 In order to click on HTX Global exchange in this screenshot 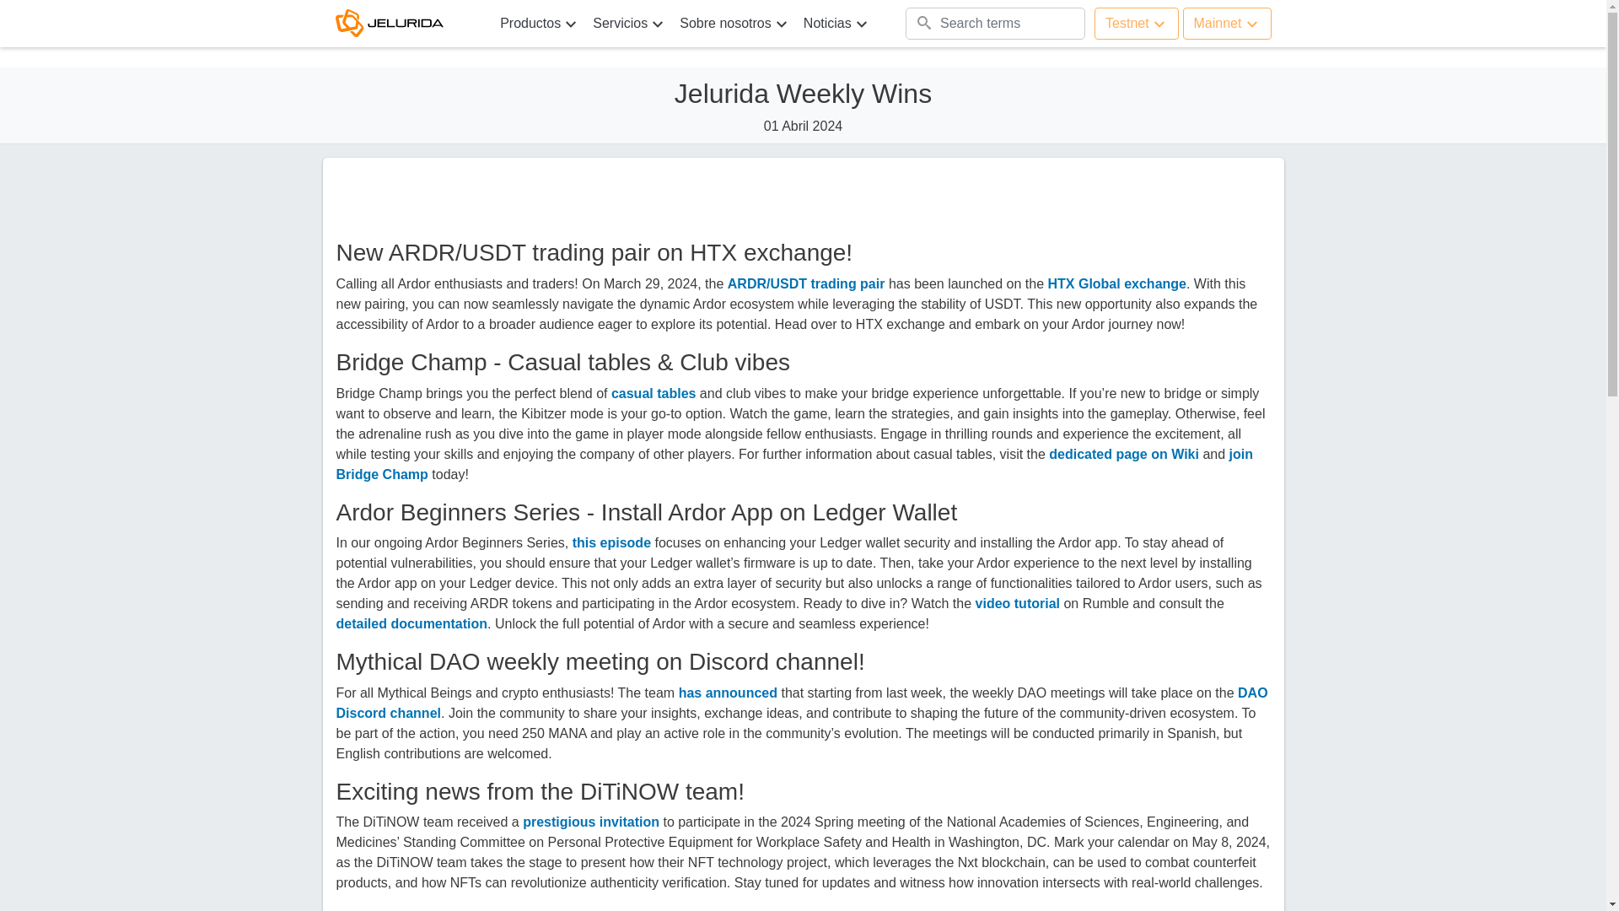, I will do `click(1116, 283)`.